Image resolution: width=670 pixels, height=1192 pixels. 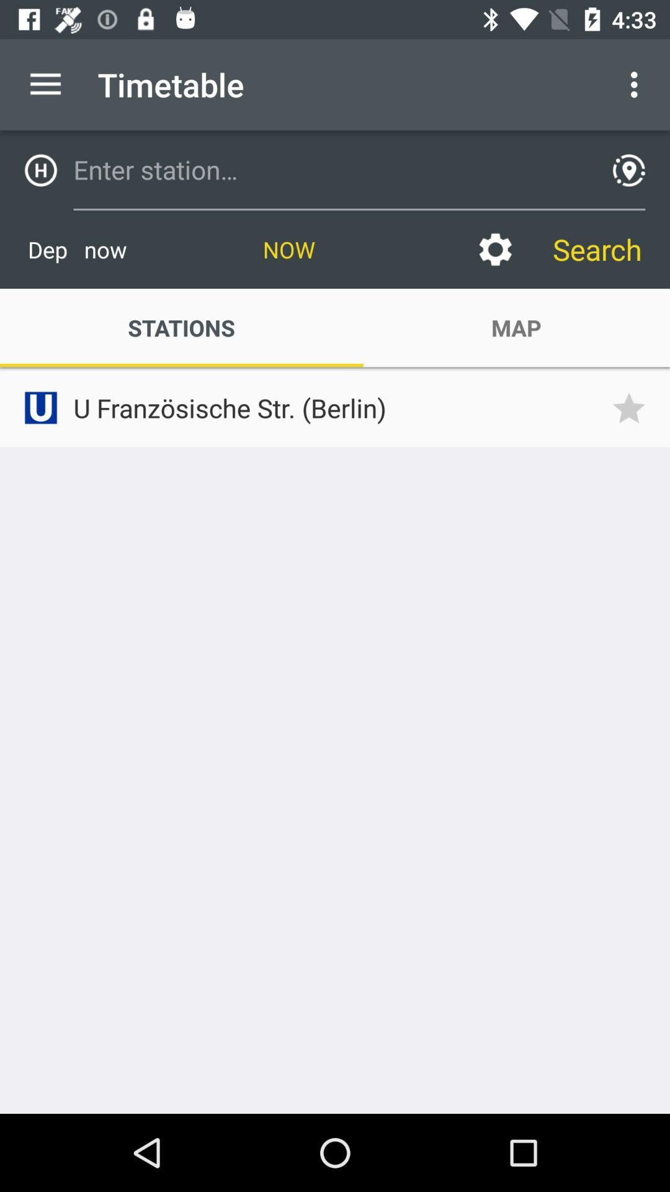 I want to click on jump until map item, so click(x=516, y=328).